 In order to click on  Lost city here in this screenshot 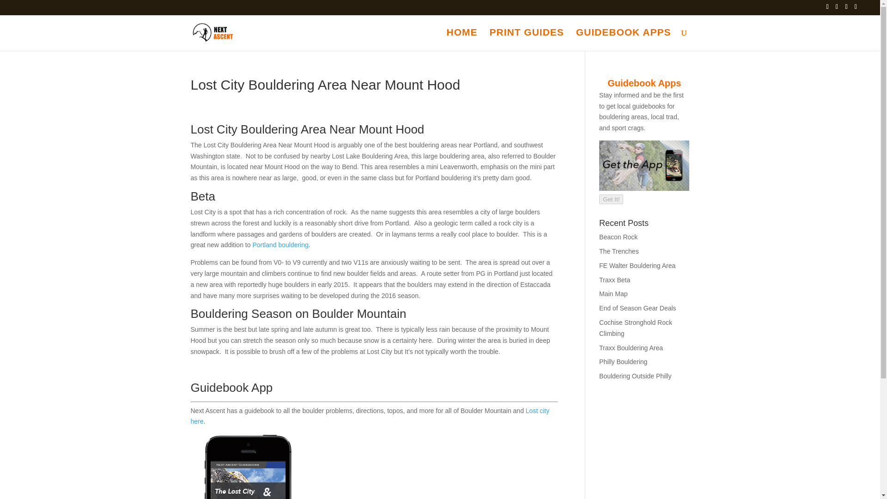, I will do `click(370, 416)`.